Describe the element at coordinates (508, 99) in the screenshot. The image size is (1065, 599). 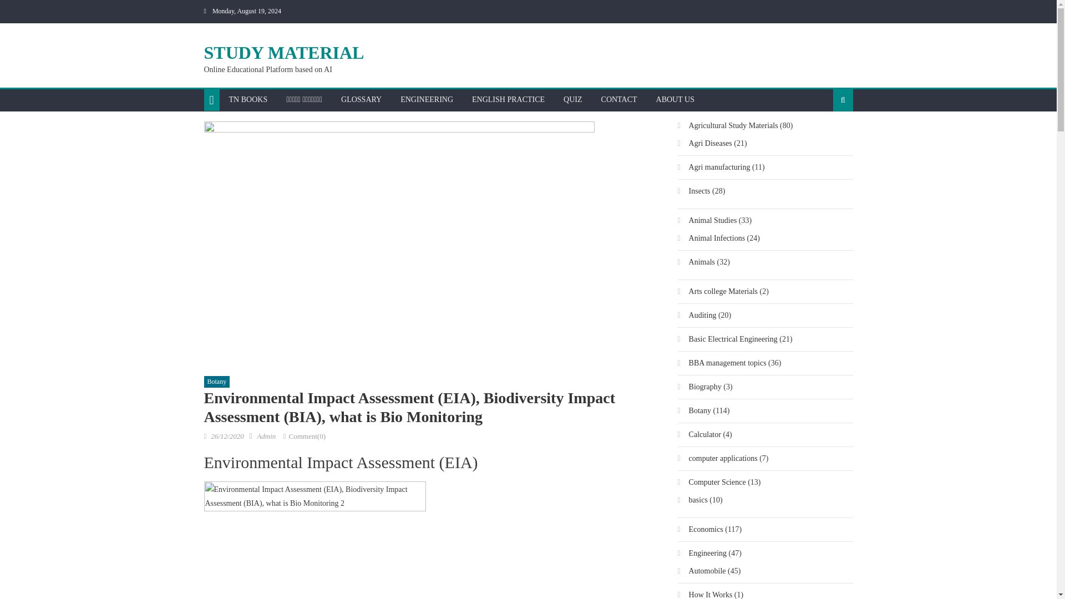
I see `ENGLISH PRACTICE` at that location.